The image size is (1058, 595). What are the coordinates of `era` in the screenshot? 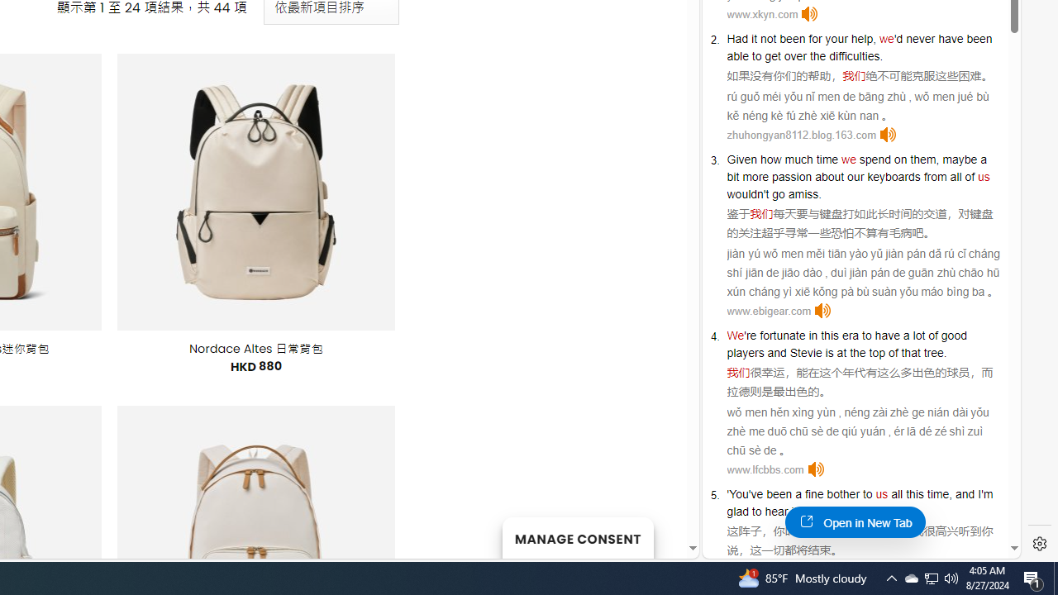 It's located at (850, 336).